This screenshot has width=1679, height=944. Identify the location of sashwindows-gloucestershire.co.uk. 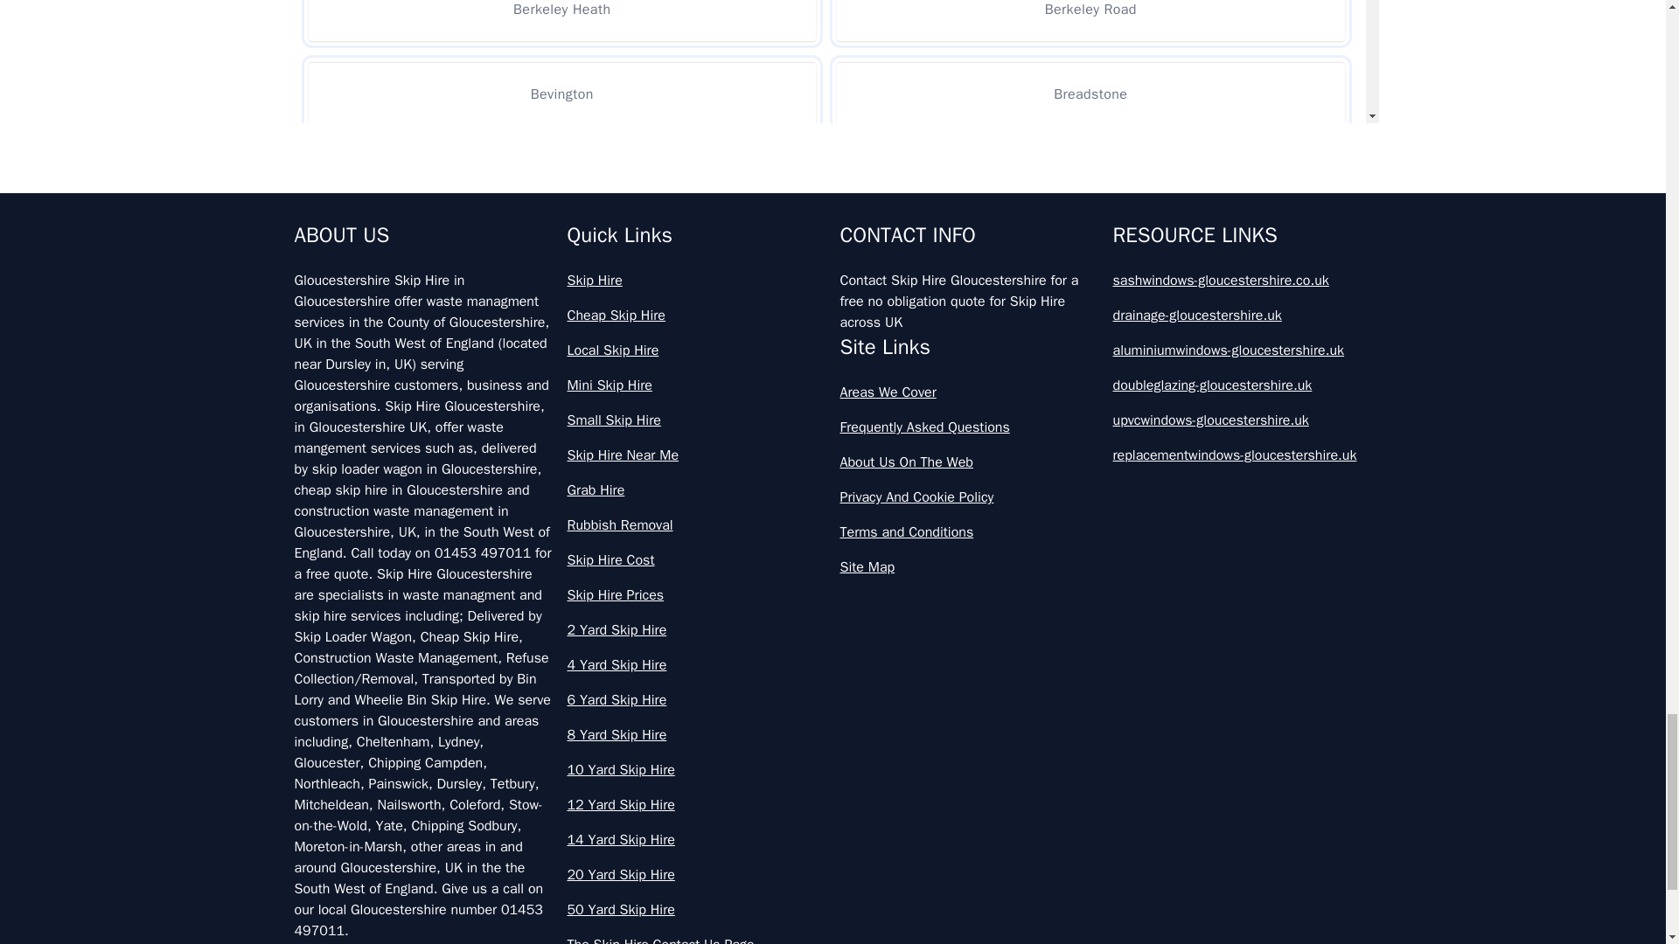
(1242, 280).